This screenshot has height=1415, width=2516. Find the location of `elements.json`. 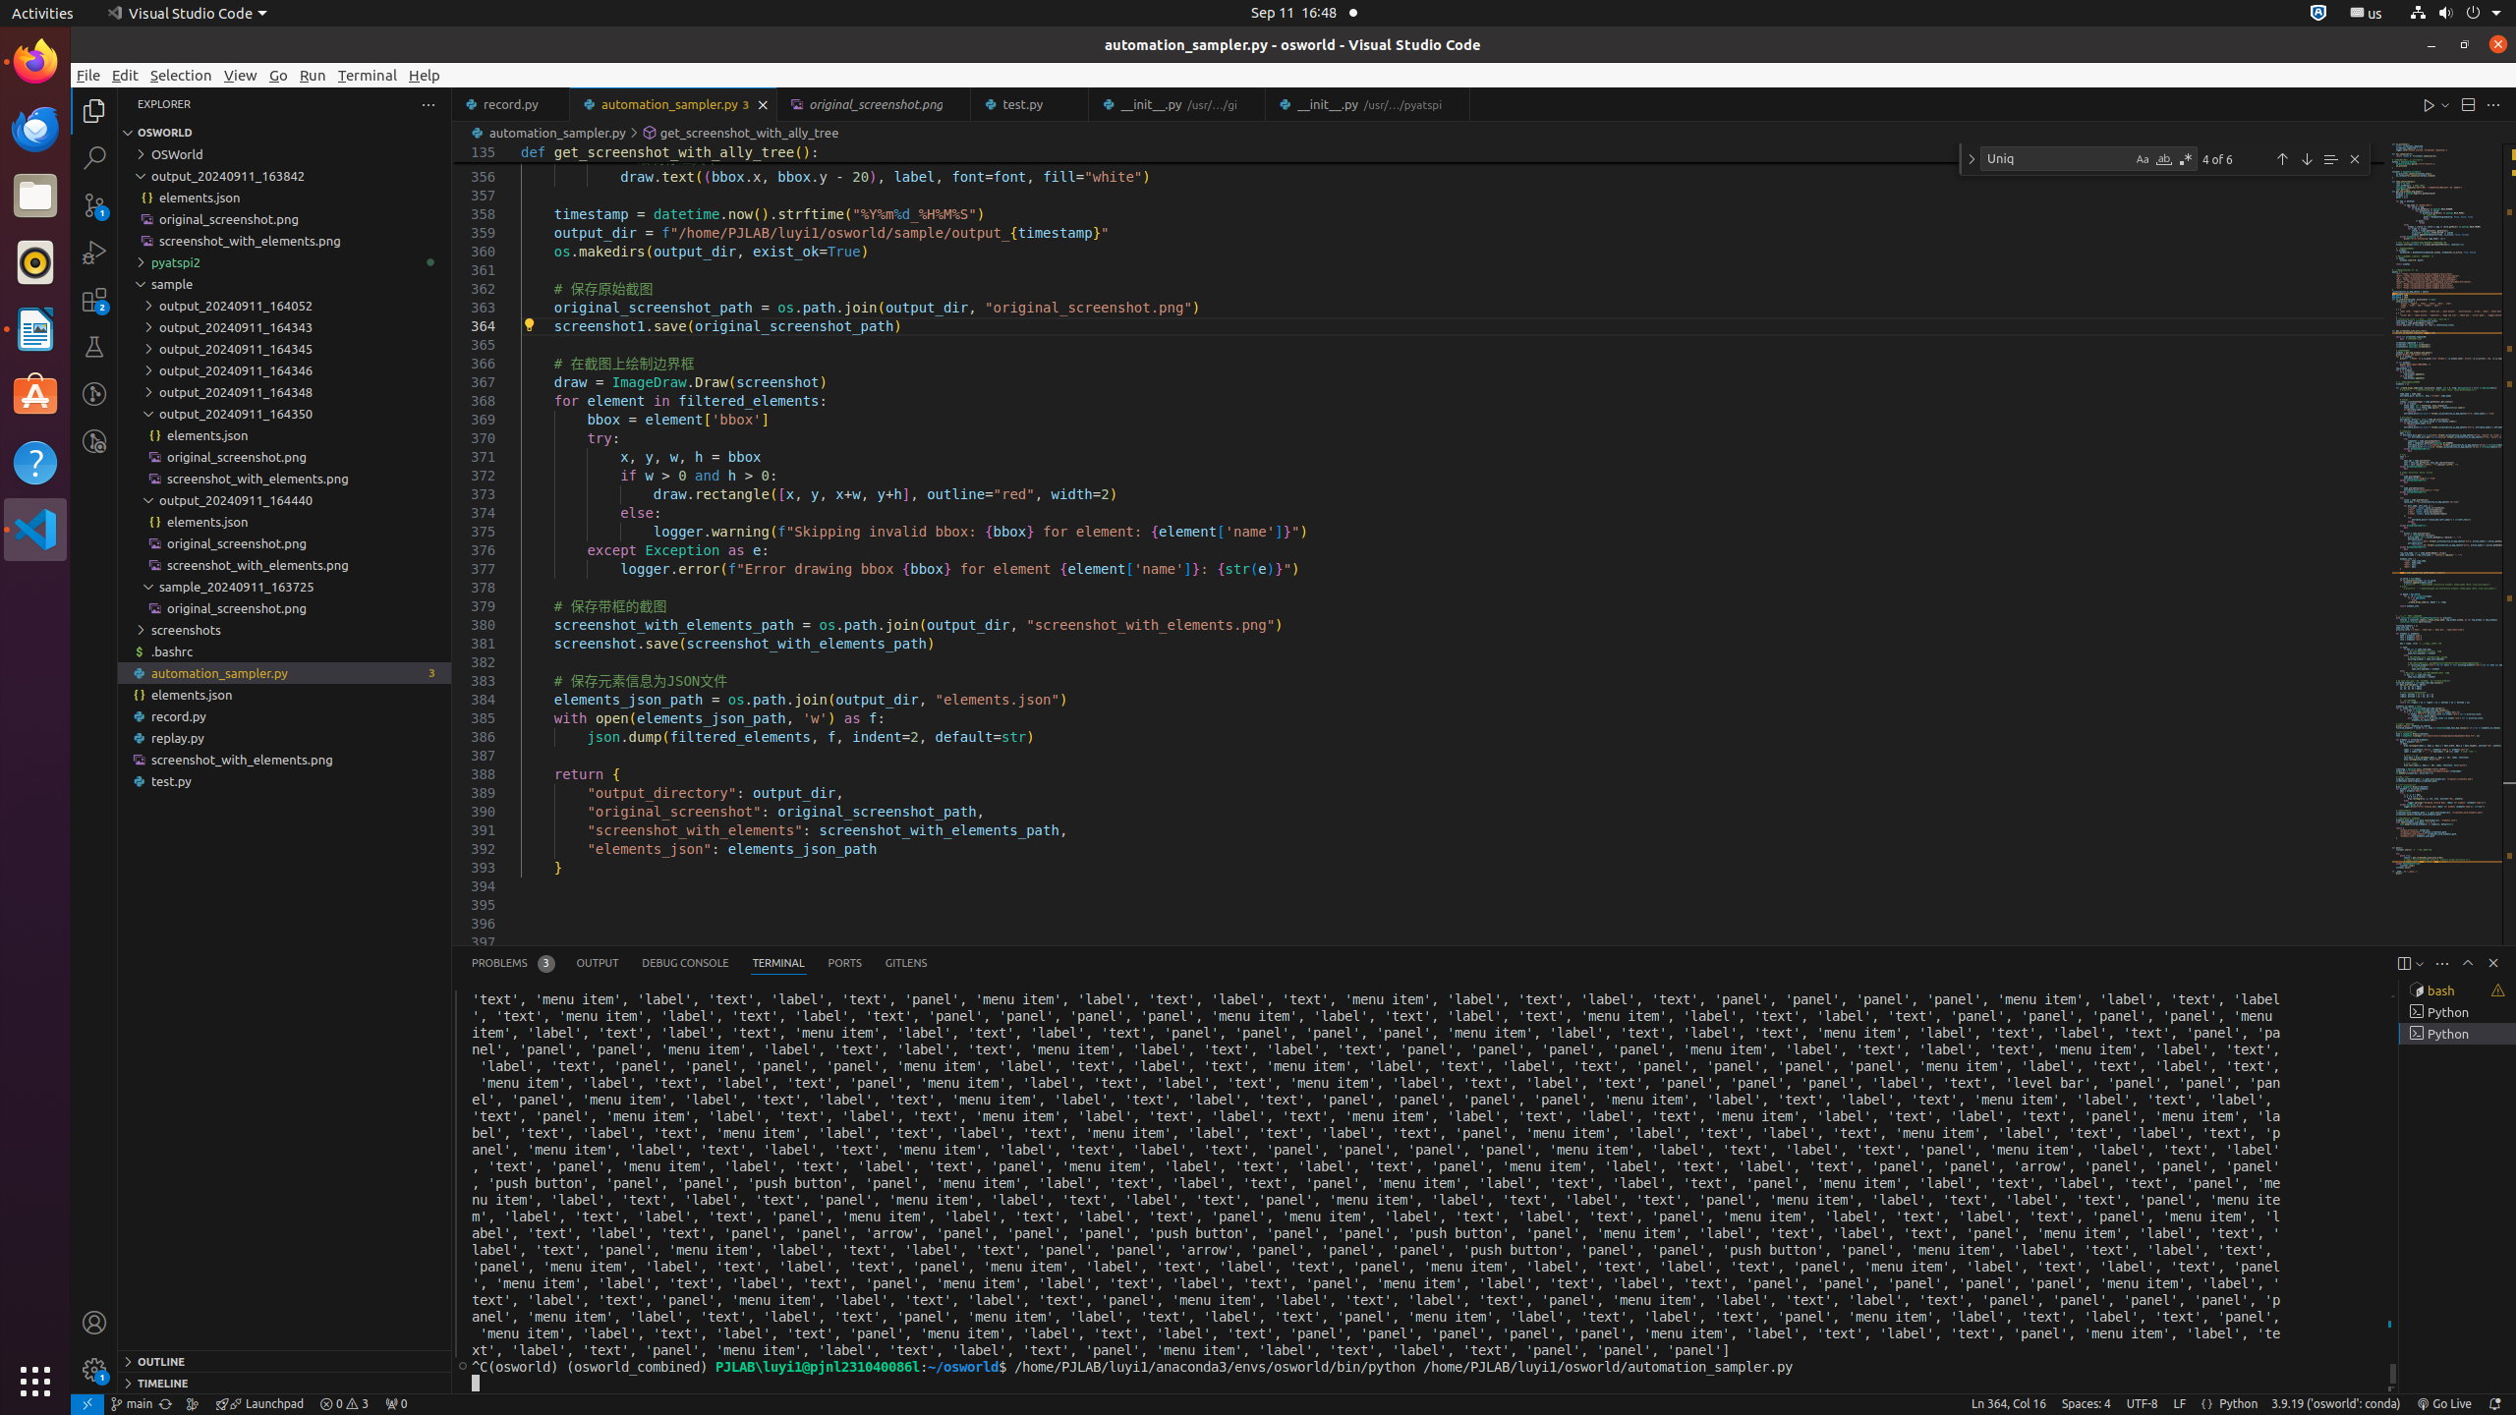

elements.json is located at coordinates (285, 695).